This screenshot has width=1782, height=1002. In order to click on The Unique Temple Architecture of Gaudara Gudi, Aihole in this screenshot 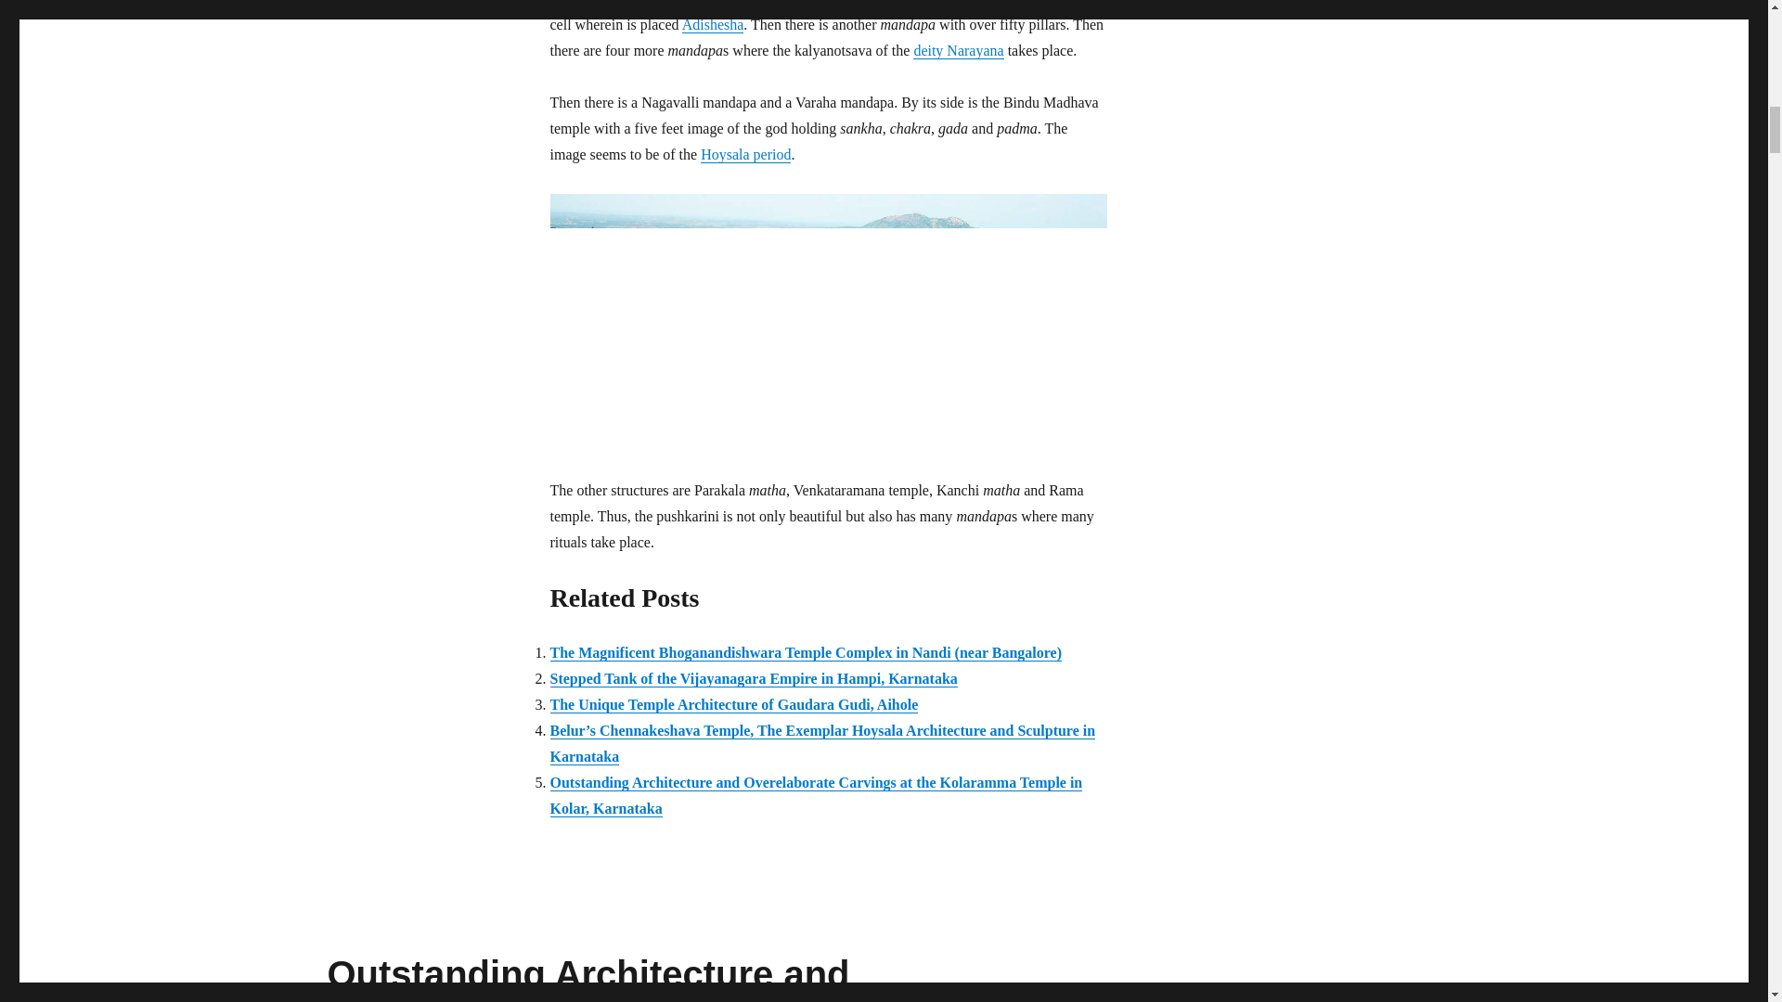, I will do `click(733, 703)`.